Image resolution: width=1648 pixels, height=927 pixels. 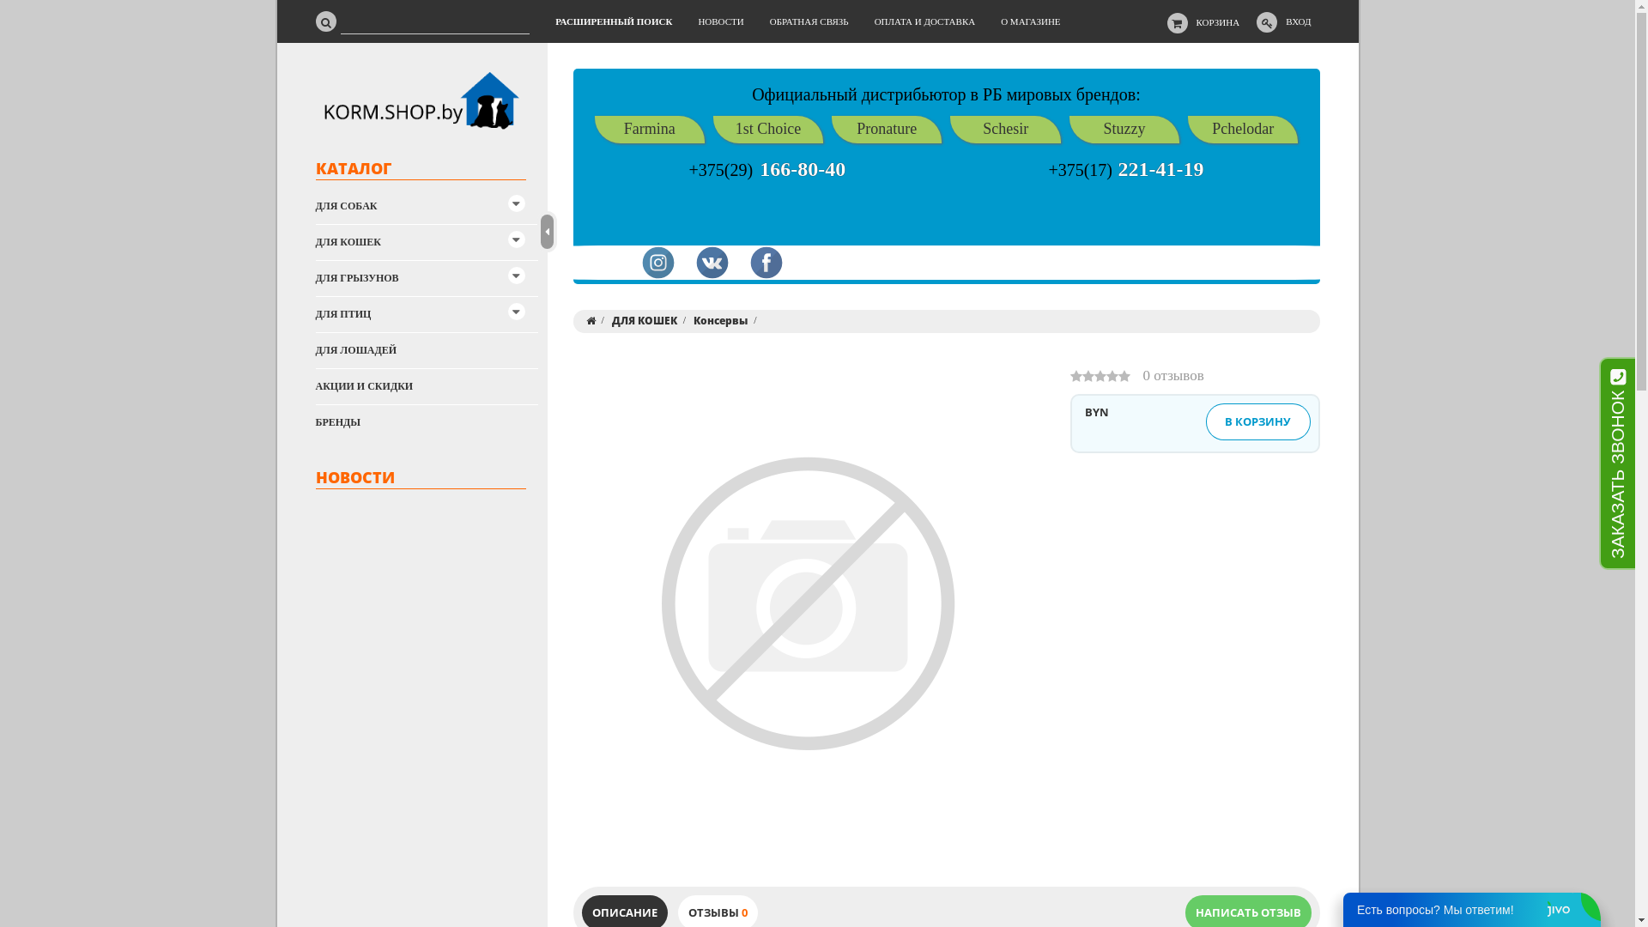 What do you see at coordinates (769, 130) in the screenshot?
I see `1st Choice` at bounding box center [769, 130].